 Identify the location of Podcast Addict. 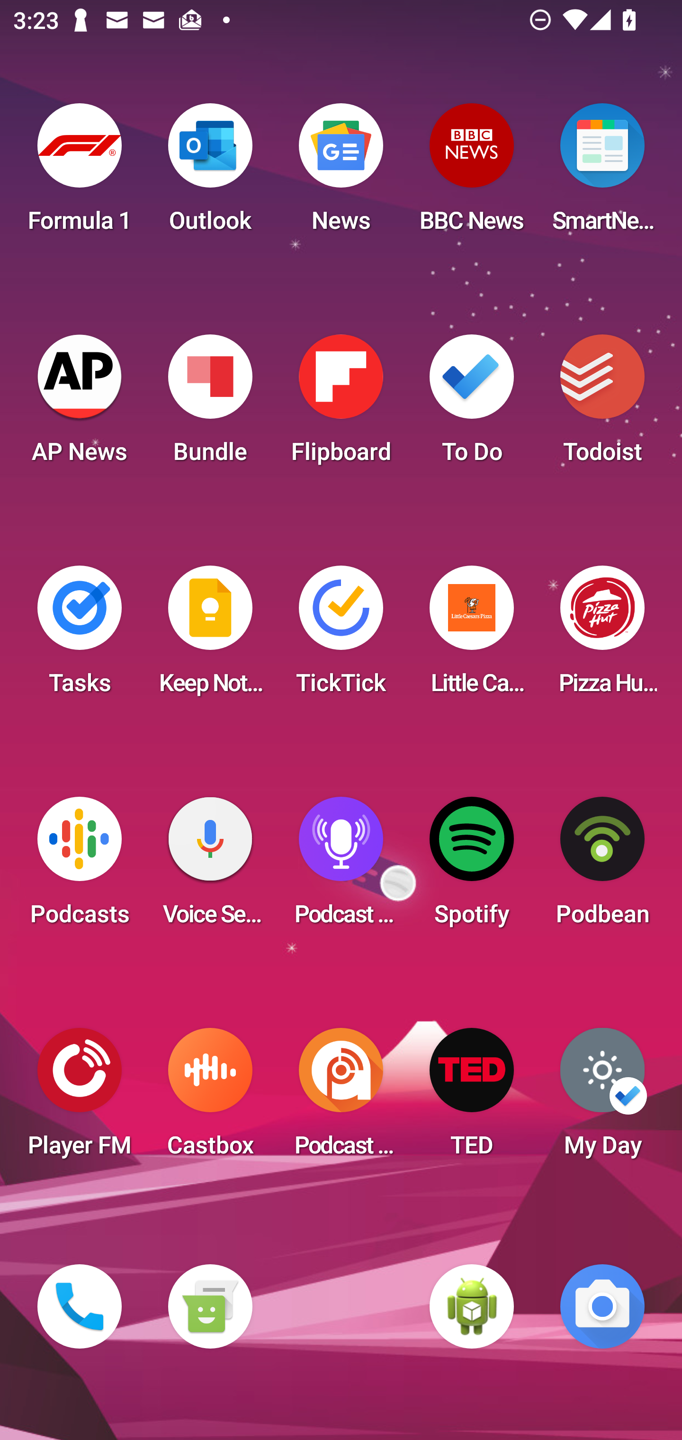
(341, 1098).